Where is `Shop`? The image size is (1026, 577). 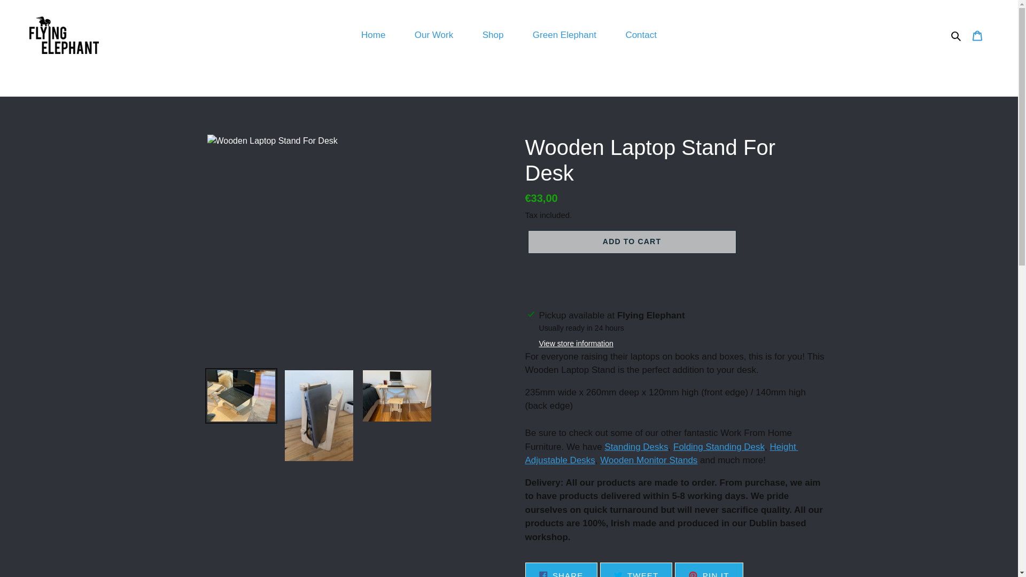 Shop is located at coordinates (957, 35).